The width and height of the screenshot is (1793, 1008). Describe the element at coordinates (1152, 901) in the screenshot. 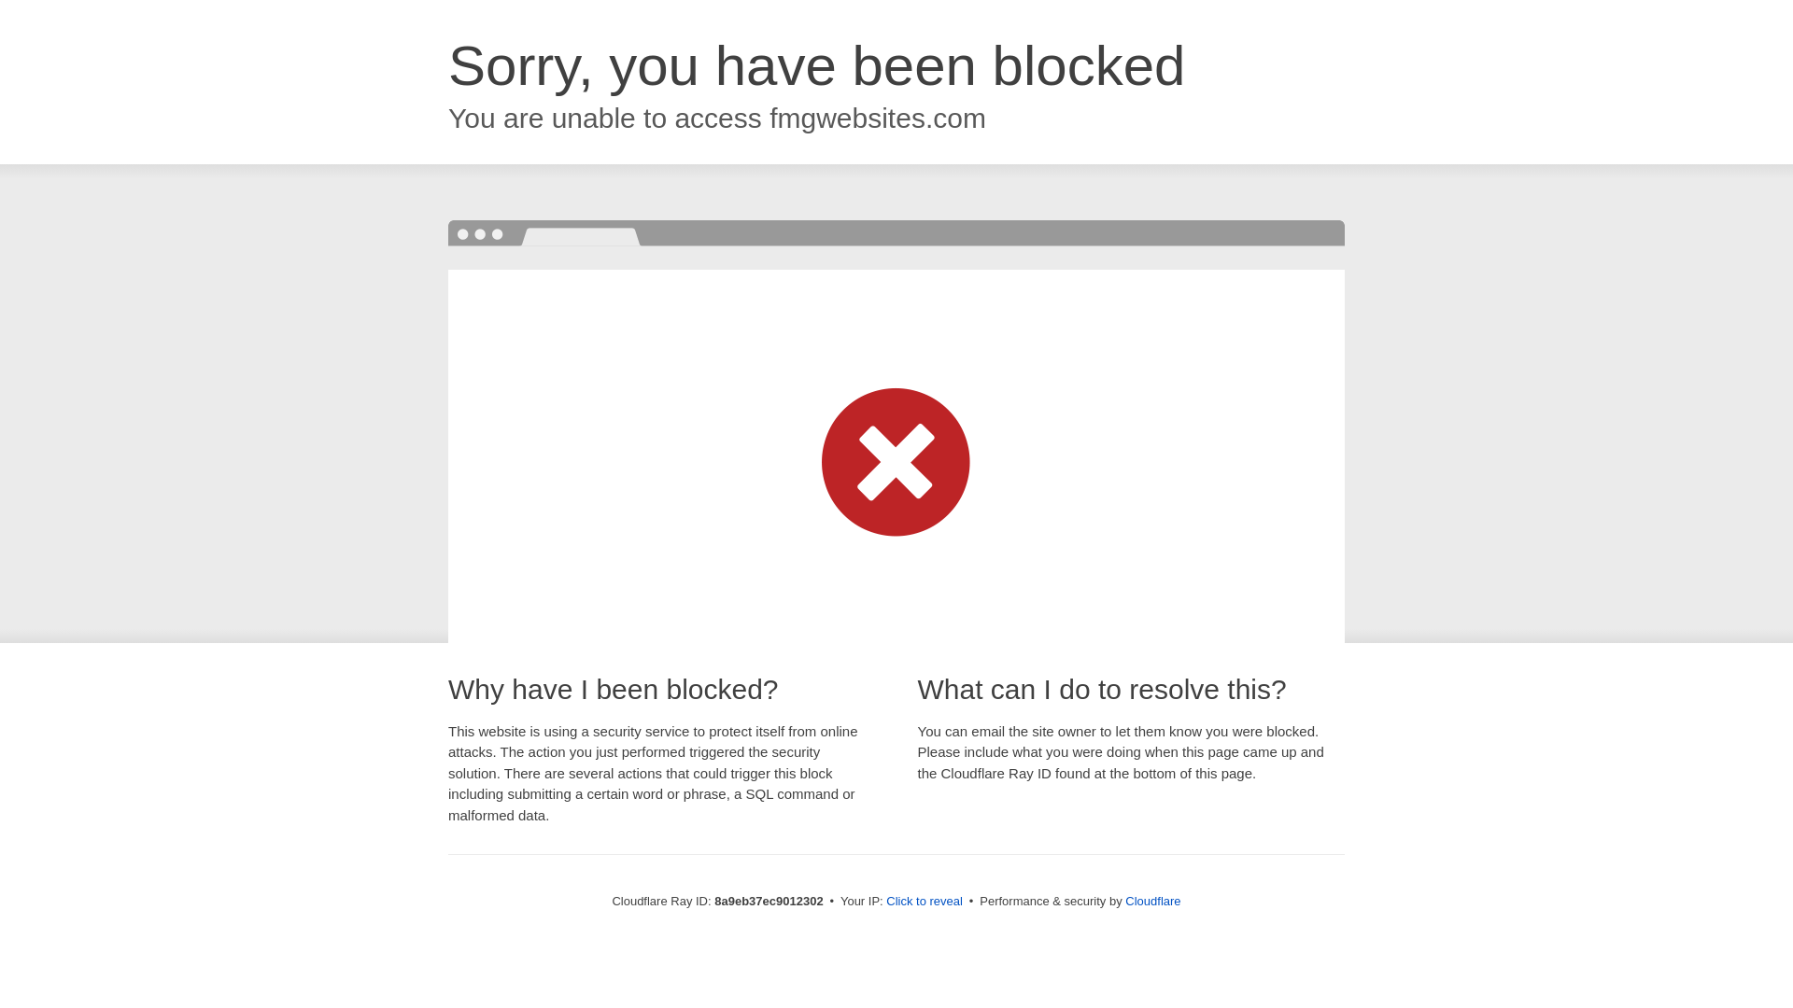

I see `Cloudflare` at that location.